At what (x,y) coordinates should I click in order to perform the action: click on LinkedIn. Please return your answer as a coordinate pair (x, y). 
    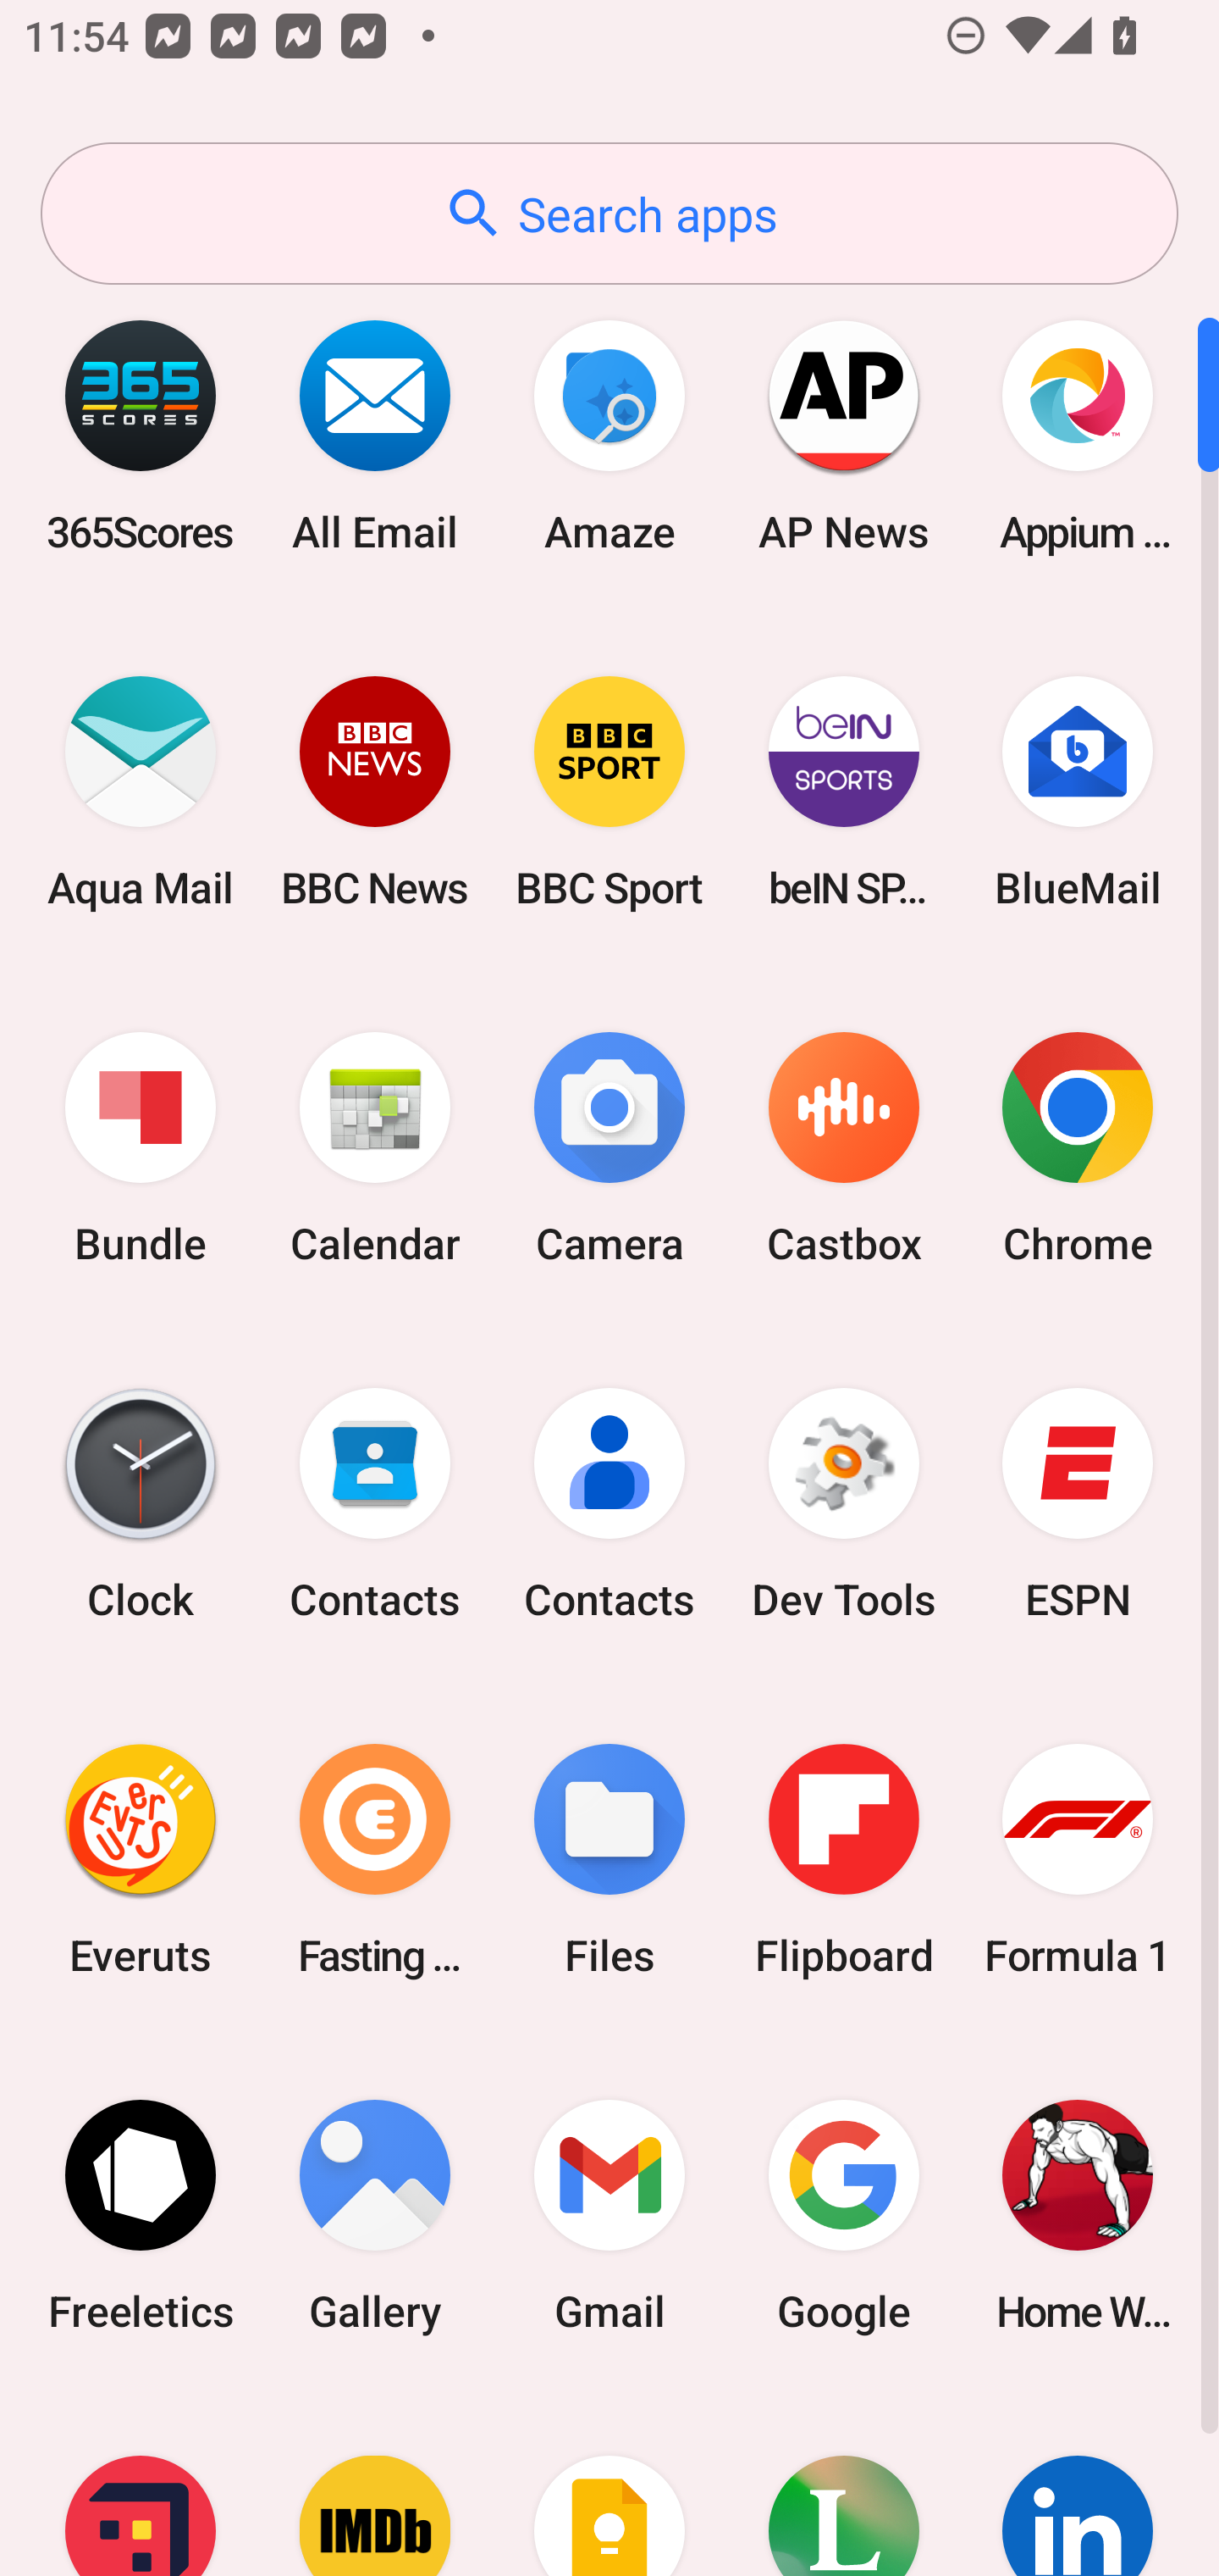
    Looking at the image, I should click on (1078, 2484).